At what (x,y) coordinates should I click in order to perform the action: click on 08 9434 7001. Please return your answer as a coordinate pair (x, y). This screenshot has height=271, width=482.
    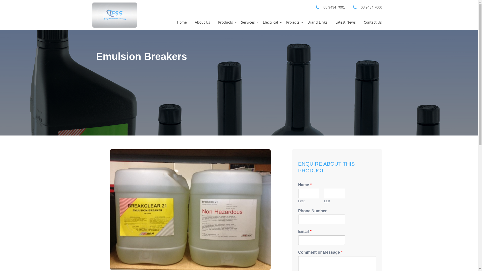
    Looking at the image, I should click on (334, 7).